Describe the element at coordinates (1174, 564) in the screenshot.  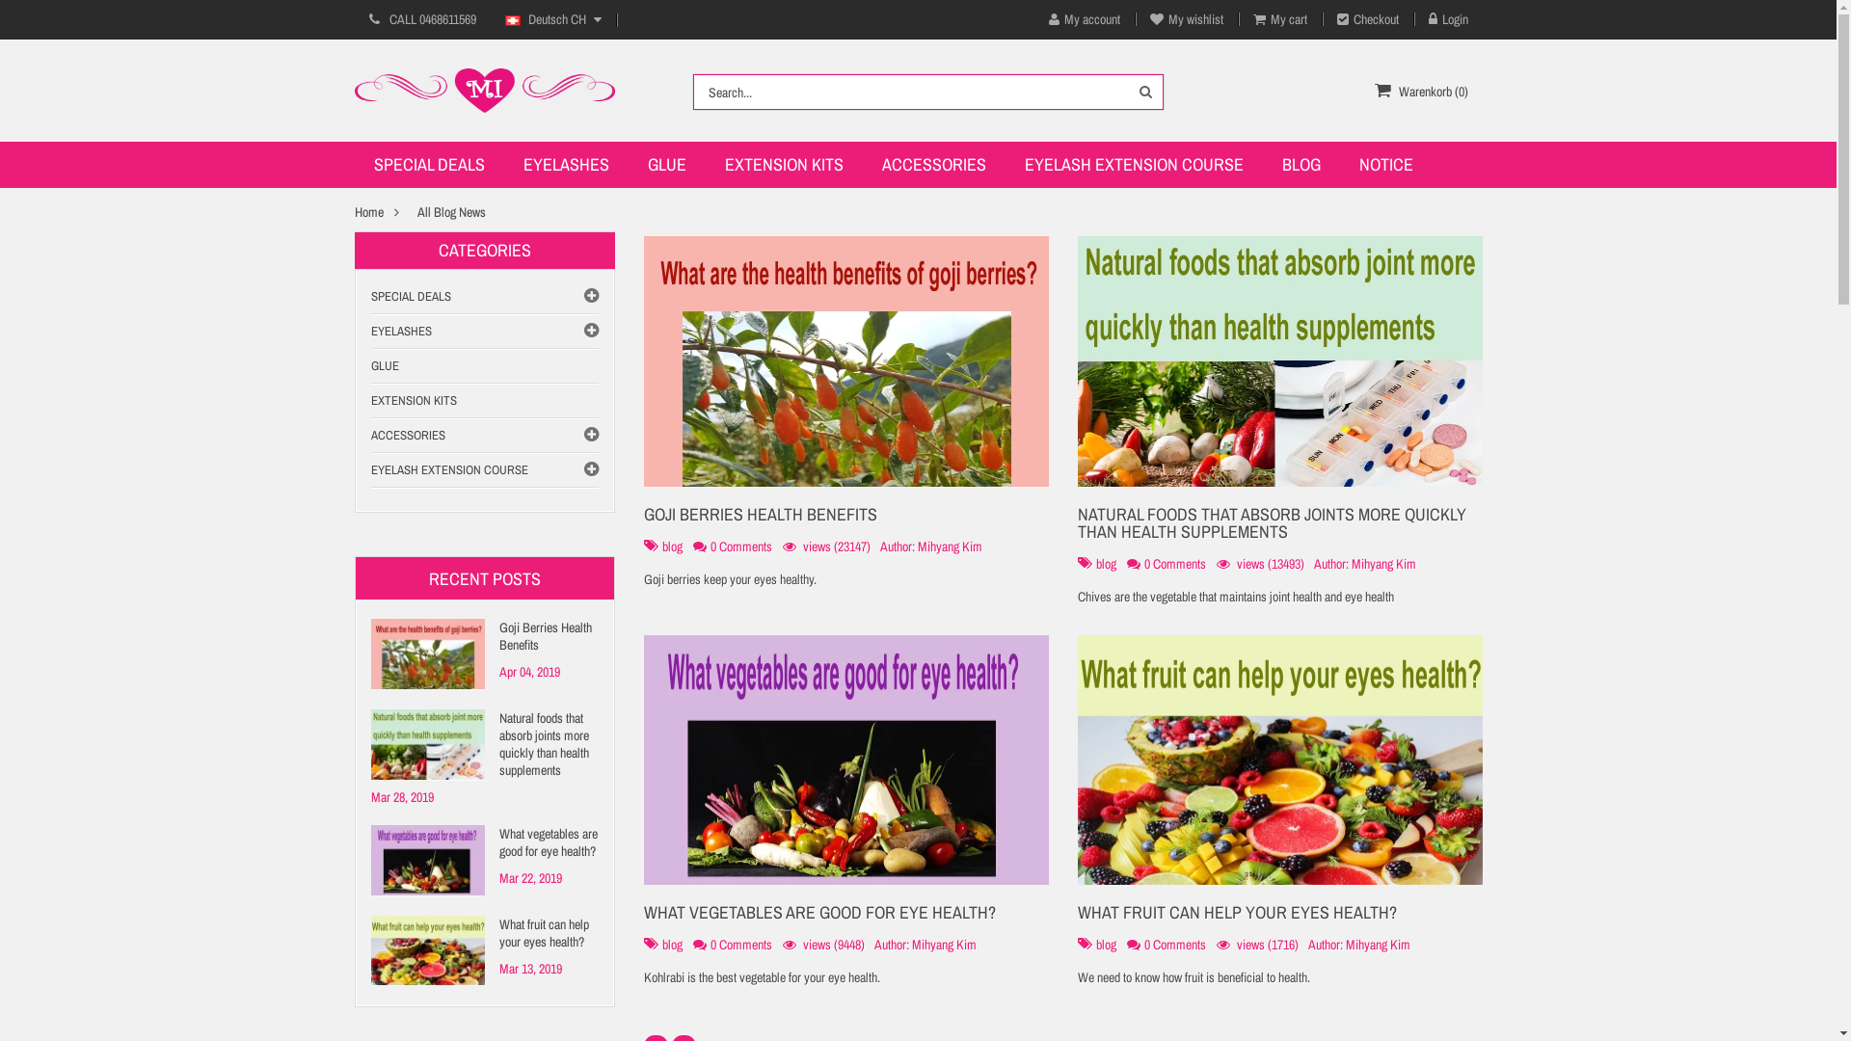
I see `0 Comments` at that location.